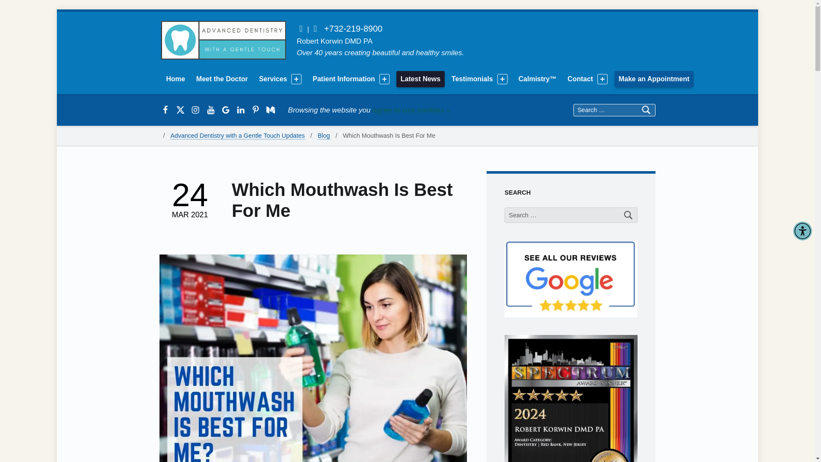  I want to click on Services, so click(275, 79).